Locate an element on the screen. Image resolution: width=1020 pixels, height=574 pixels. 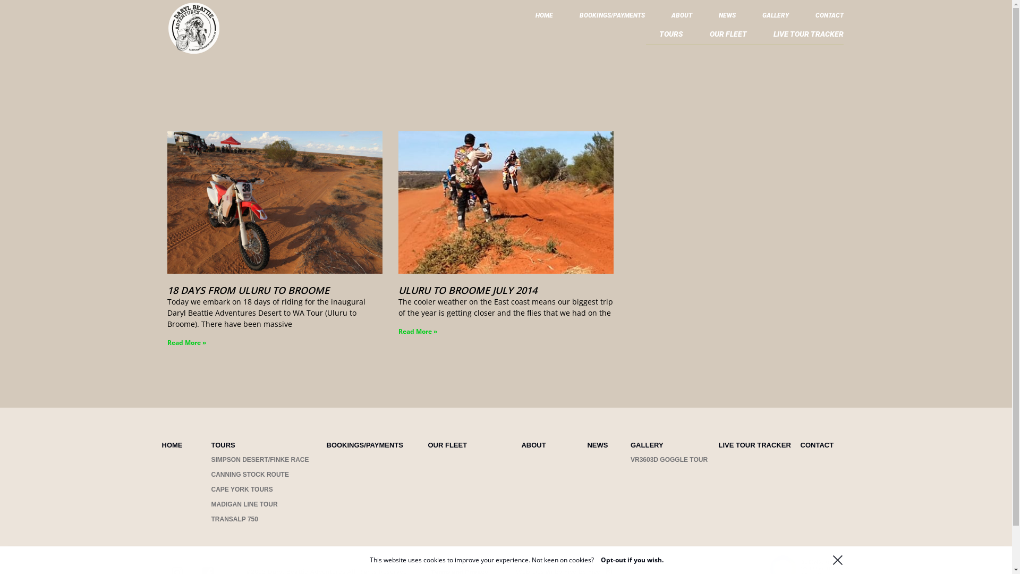
OUR FLEET is located at coordinates (728, 37).